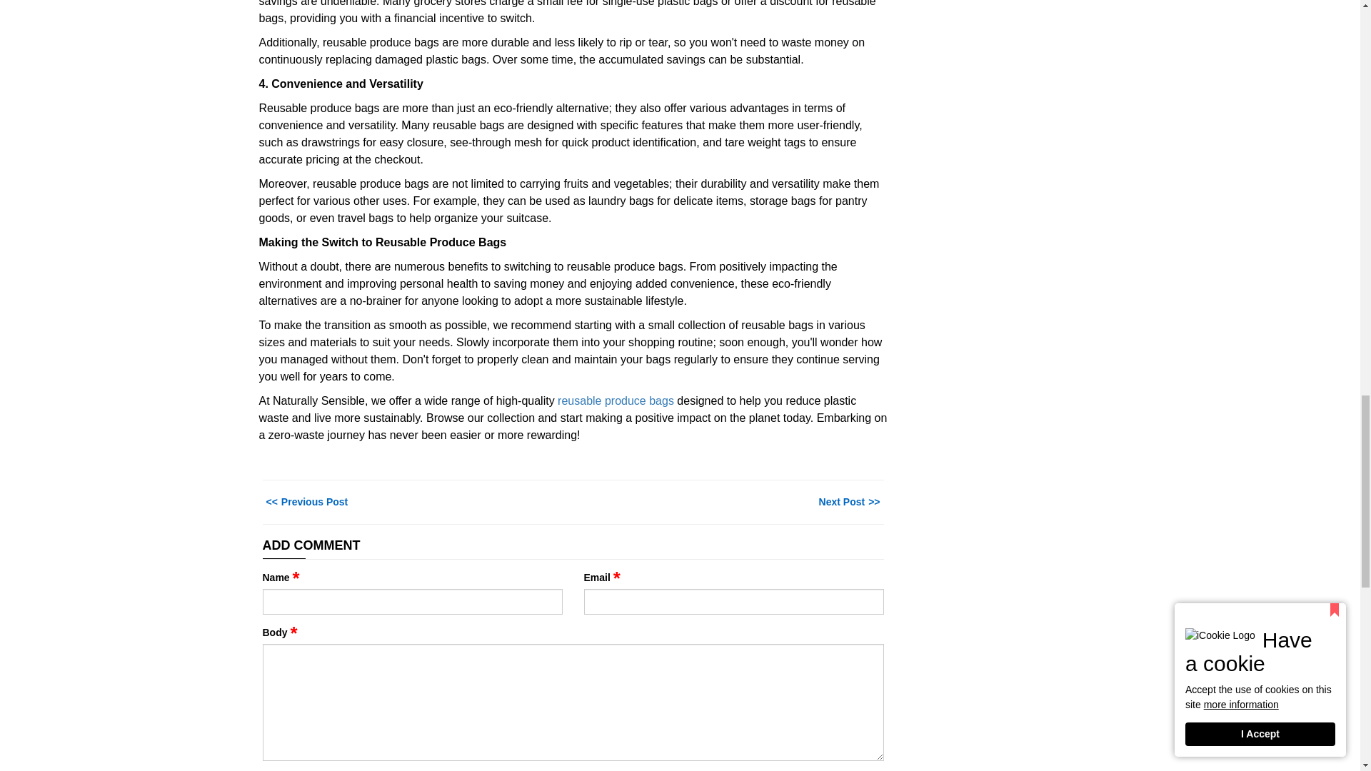 The width and height of the screenshot is (1371, 771). Describe the element at coordinates (851, 501) in the screenshot. I see `Next Post` at that location.